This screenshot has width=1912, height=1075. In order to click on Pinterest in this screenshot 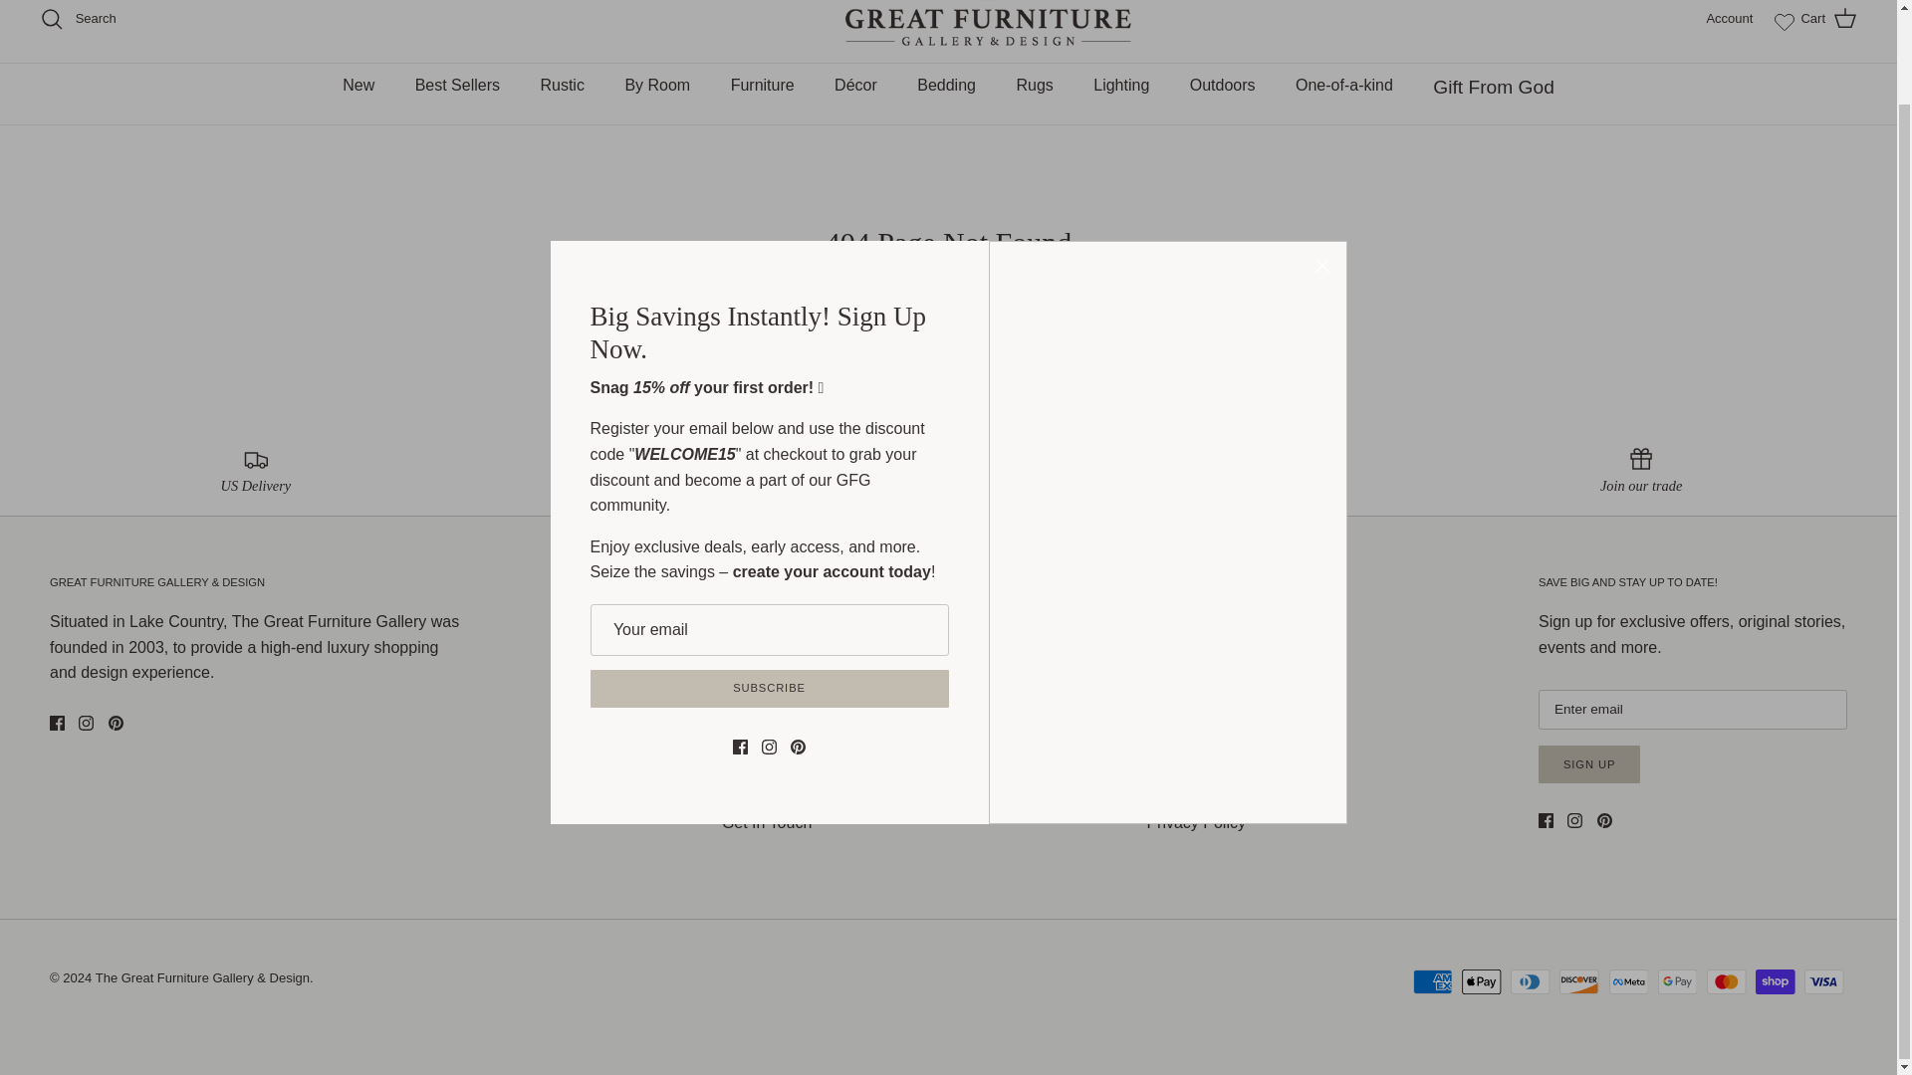, I will do `click(116, 723)`.